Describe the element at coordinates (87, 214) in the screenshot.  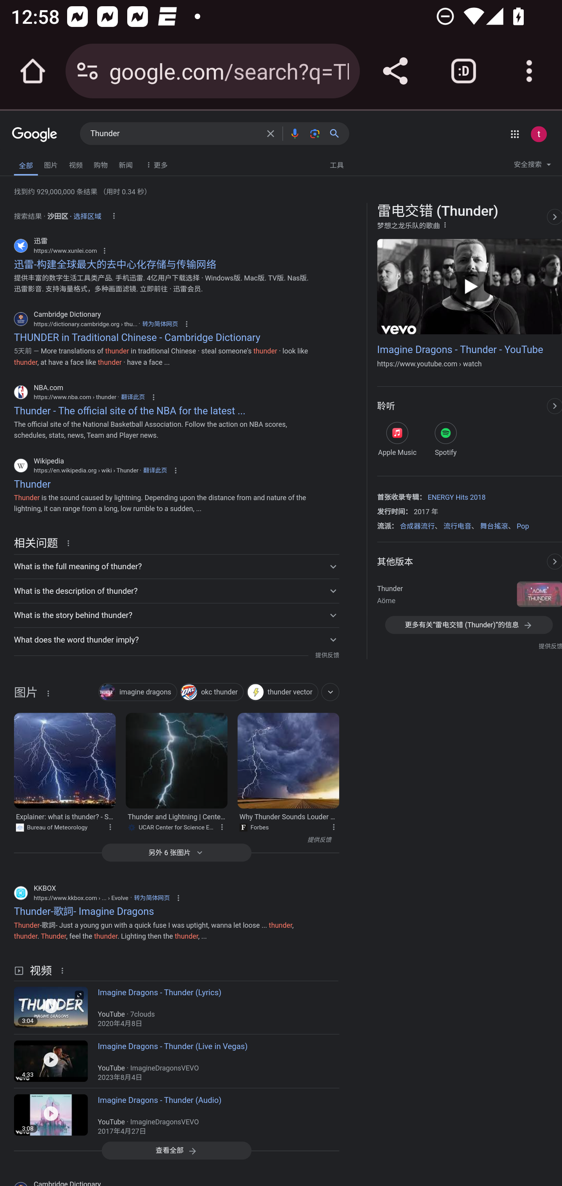
I see `选择区域` at that location.